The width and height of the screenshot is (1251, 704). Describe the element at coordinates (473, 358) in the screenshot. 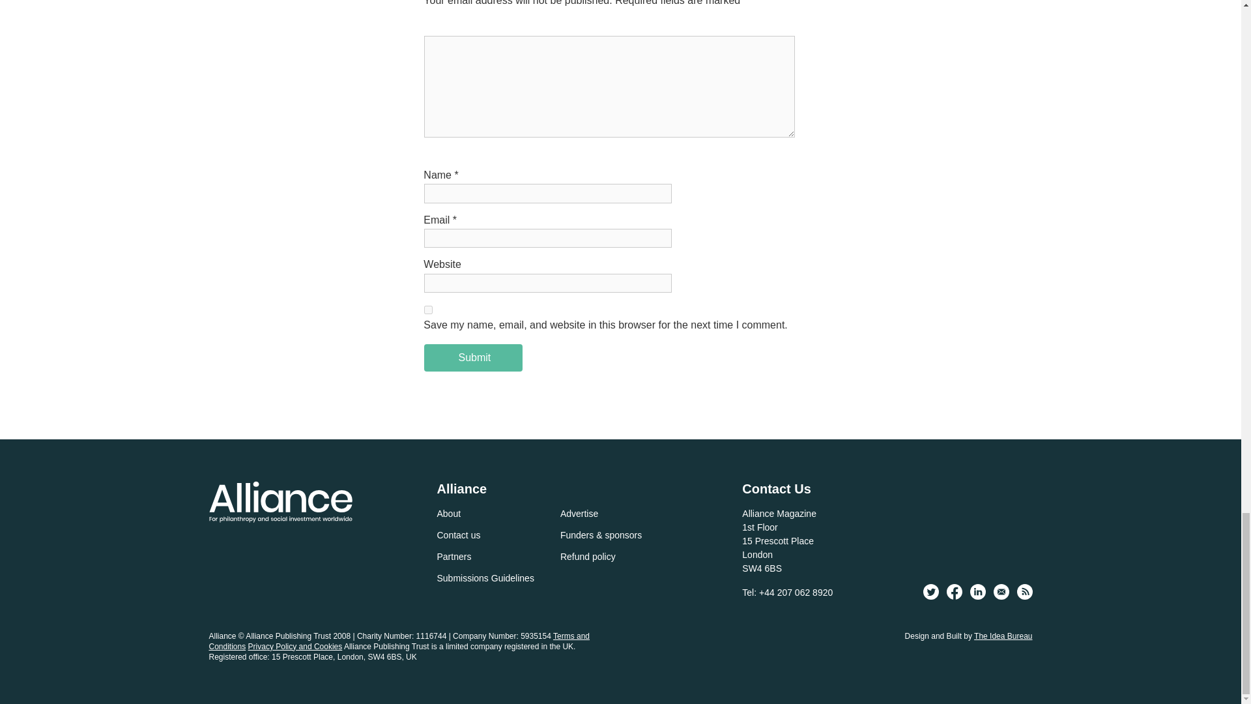

I see `Submit` at that location.